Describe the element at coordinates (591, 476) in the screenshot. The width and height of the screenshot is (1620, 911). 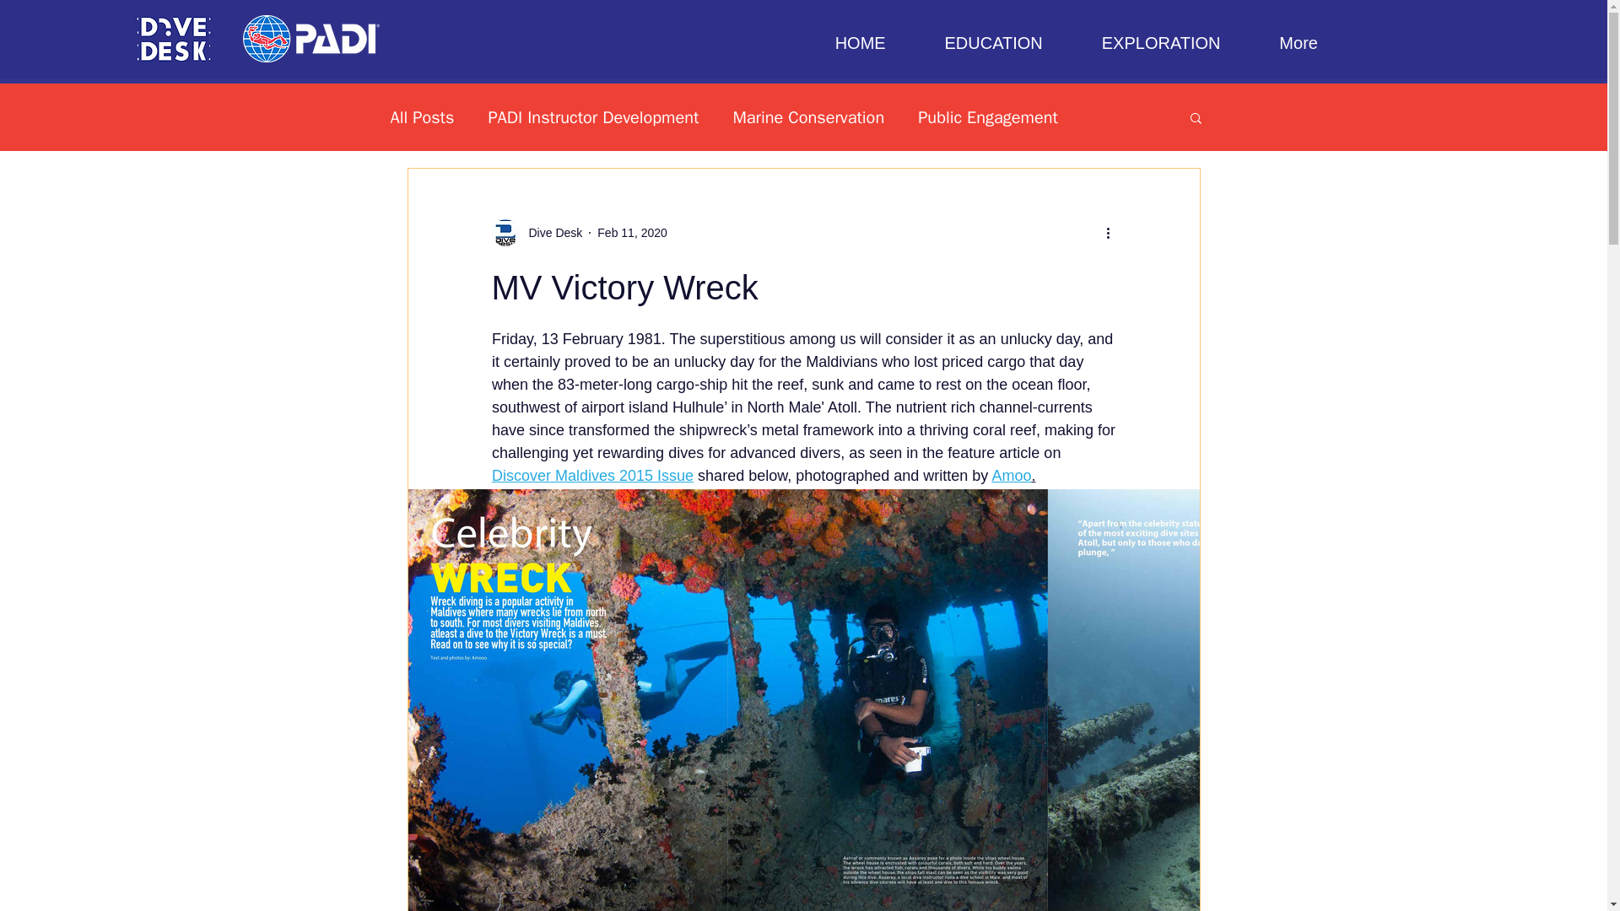
I see `Discover Maldives 2015 Issue` at that location.